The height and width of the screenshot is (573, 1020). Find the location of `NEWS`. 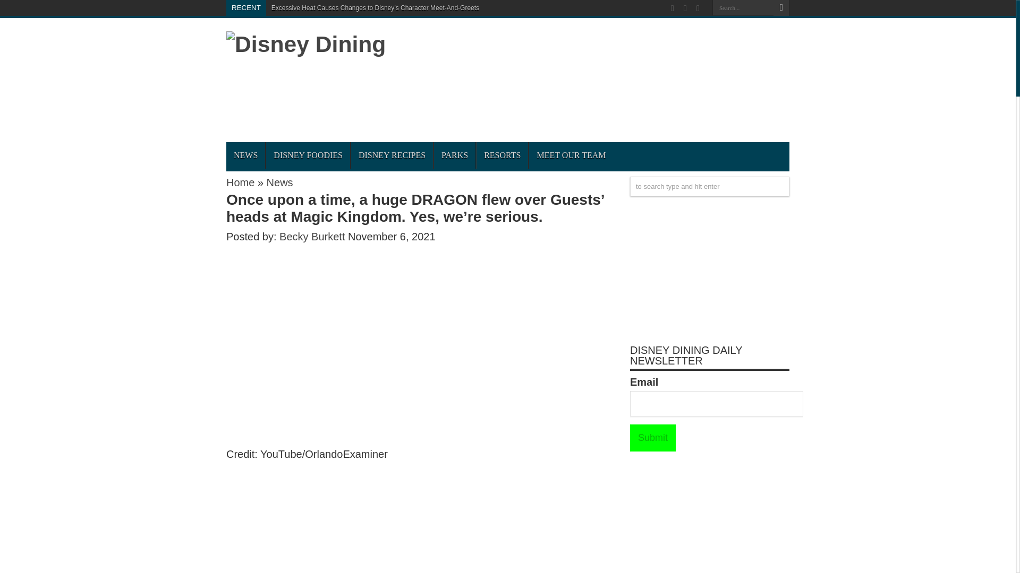

NEWS is located at coordinates (245, 155).